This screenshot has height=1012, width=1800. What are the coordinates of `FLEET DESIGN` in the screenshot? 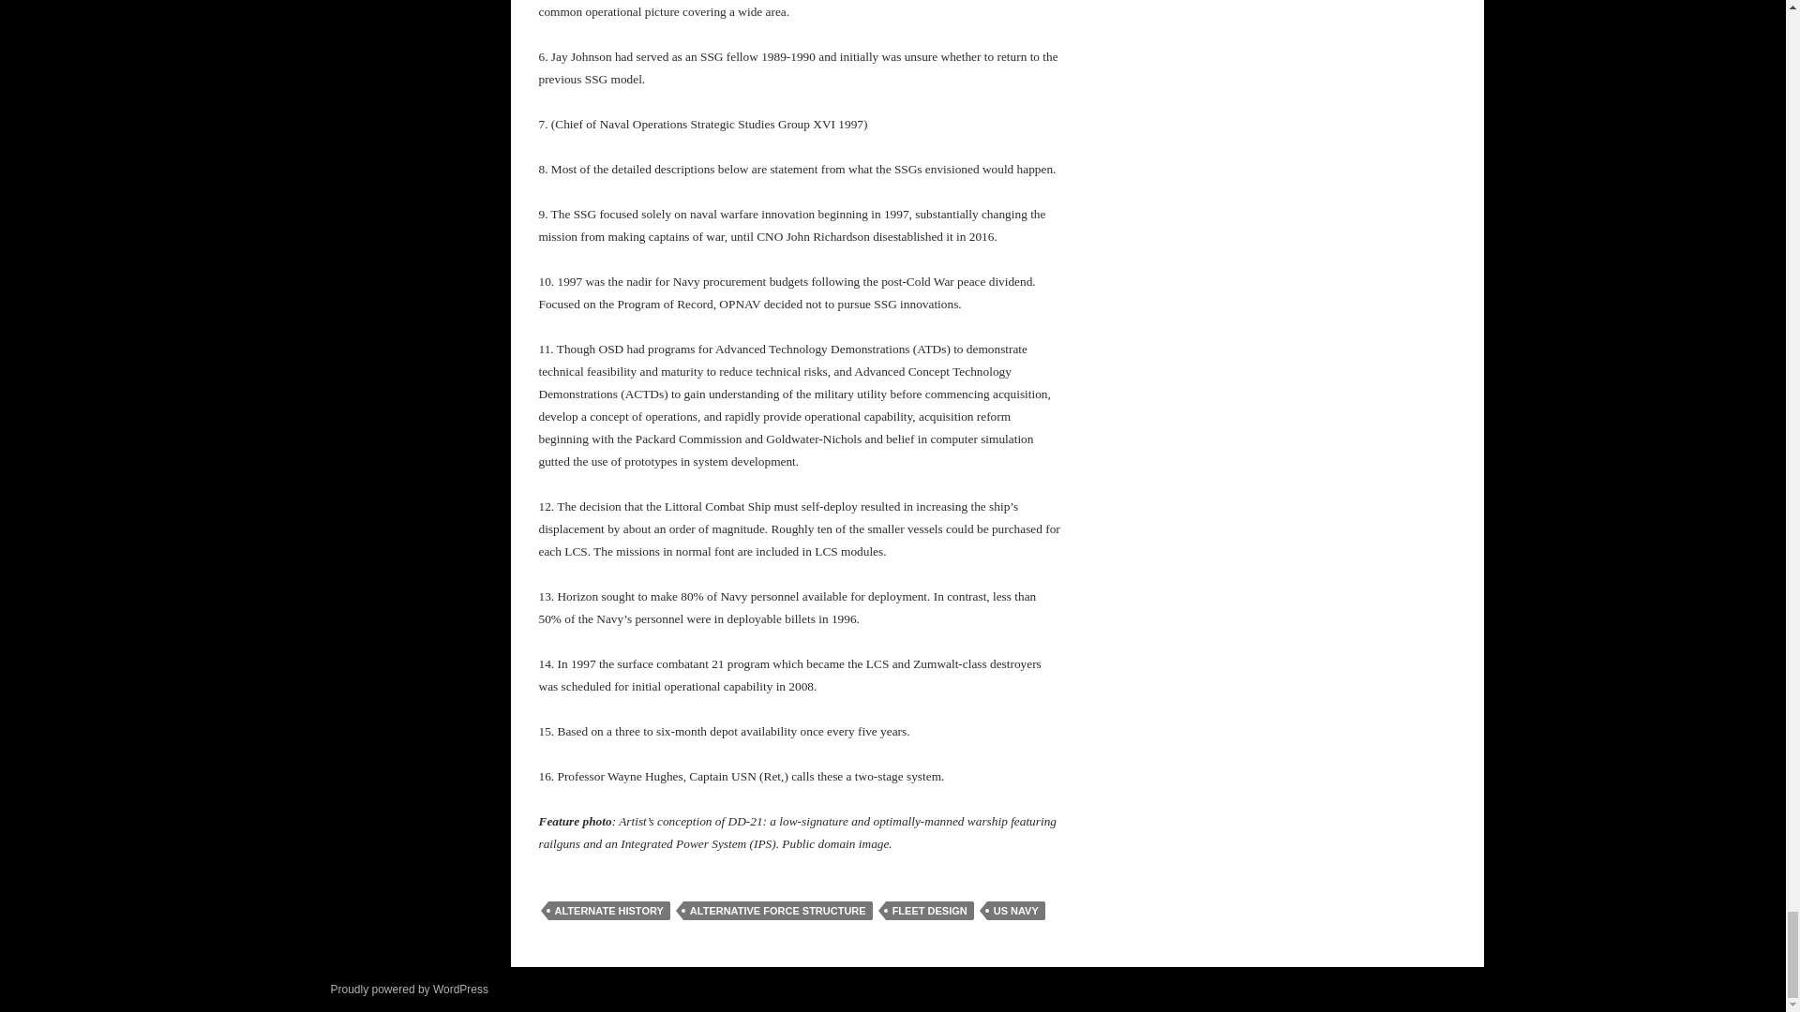 It's located at (929, 911).